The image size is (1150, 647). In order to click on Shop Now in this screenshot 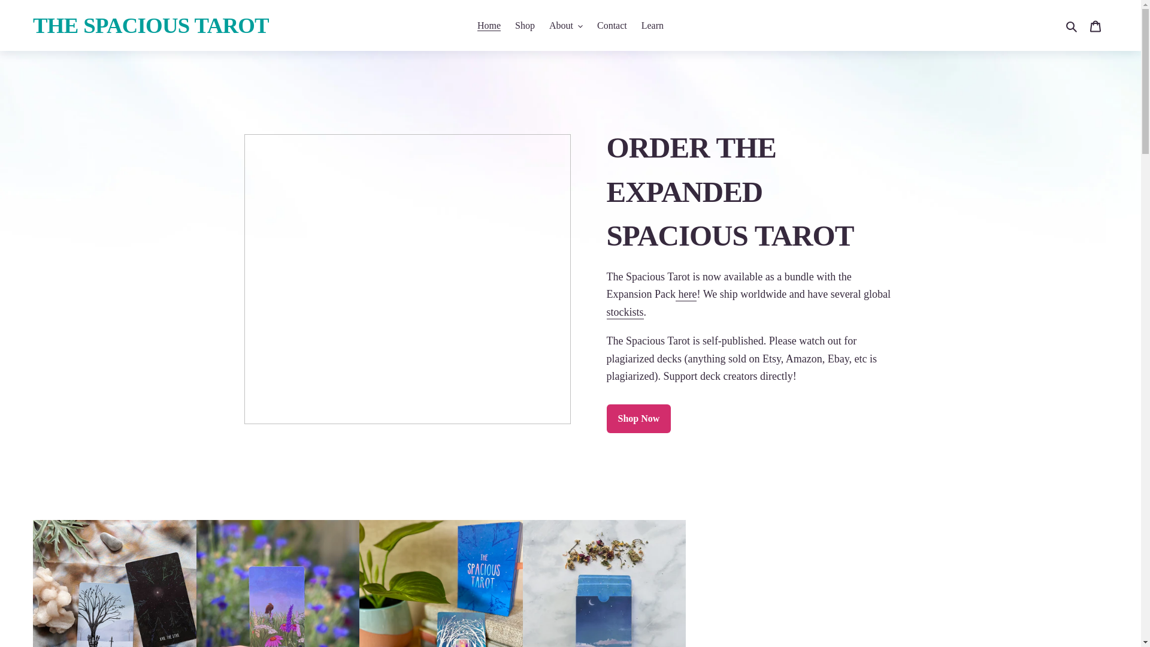, I will do `click(638, 418)`.